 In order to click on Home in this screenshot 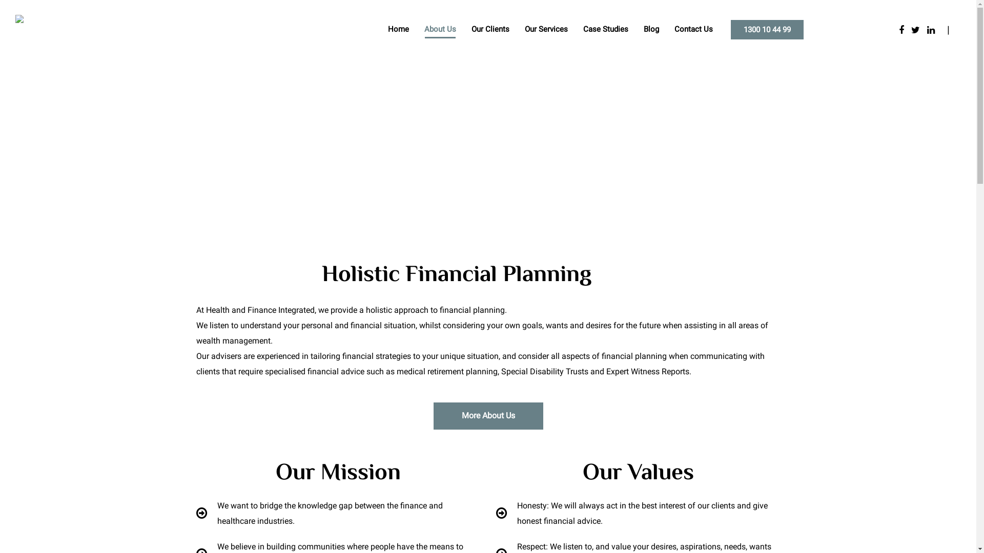, I will do `click(468, 162)`.